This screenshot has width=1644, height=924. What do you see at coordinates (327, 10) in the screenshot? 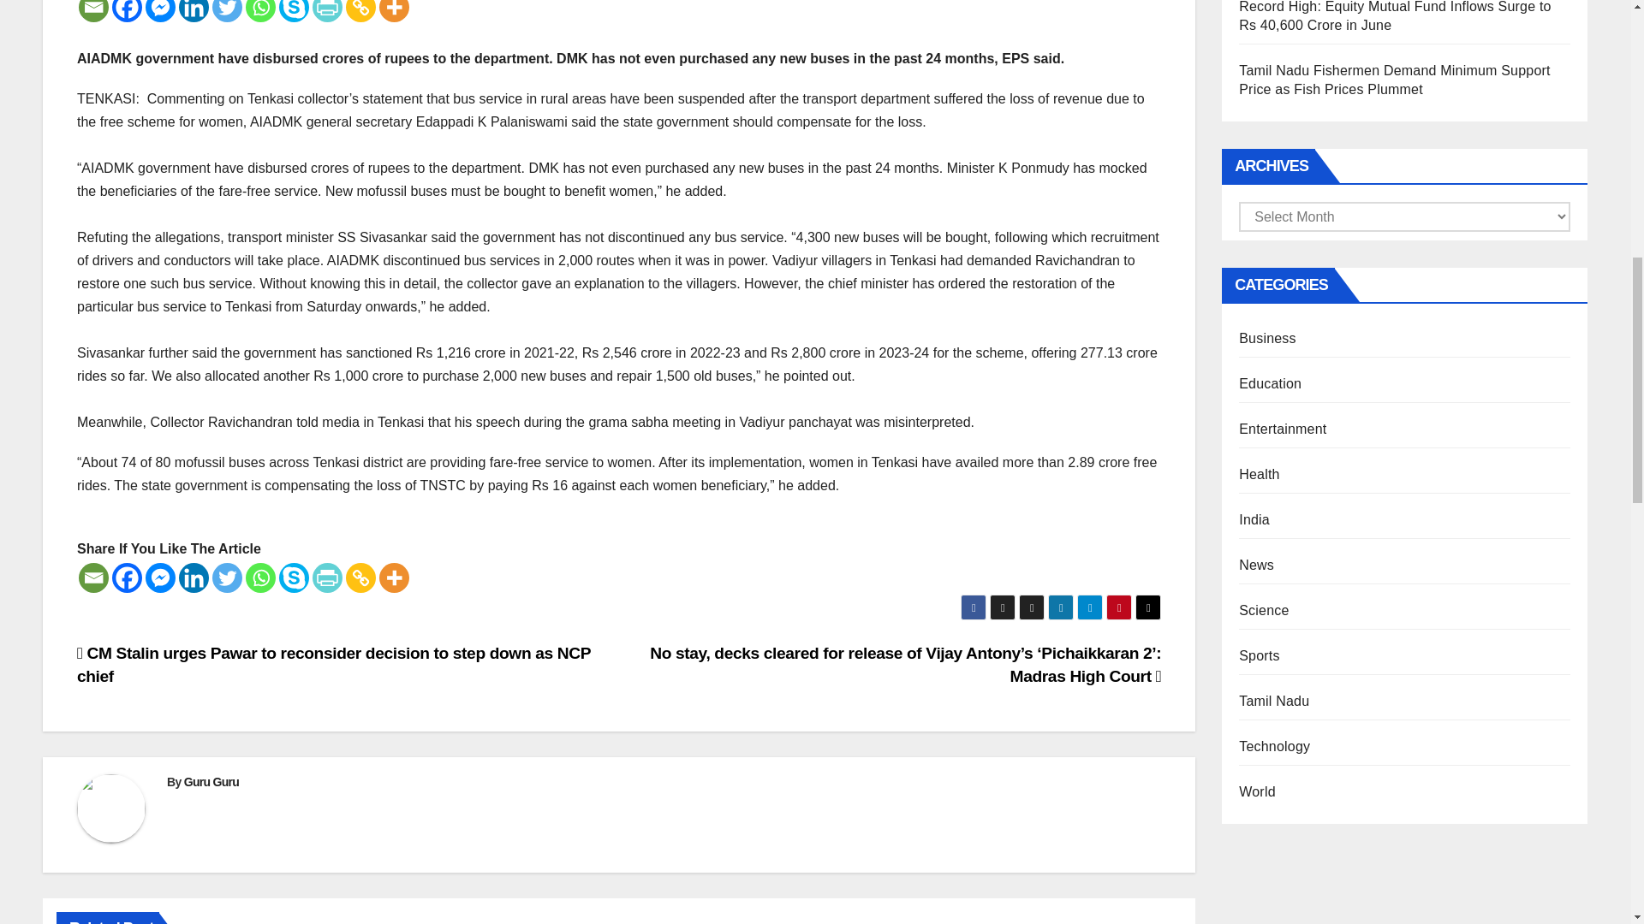
I see `PrintFriendly` at bounding box center [327, 10].